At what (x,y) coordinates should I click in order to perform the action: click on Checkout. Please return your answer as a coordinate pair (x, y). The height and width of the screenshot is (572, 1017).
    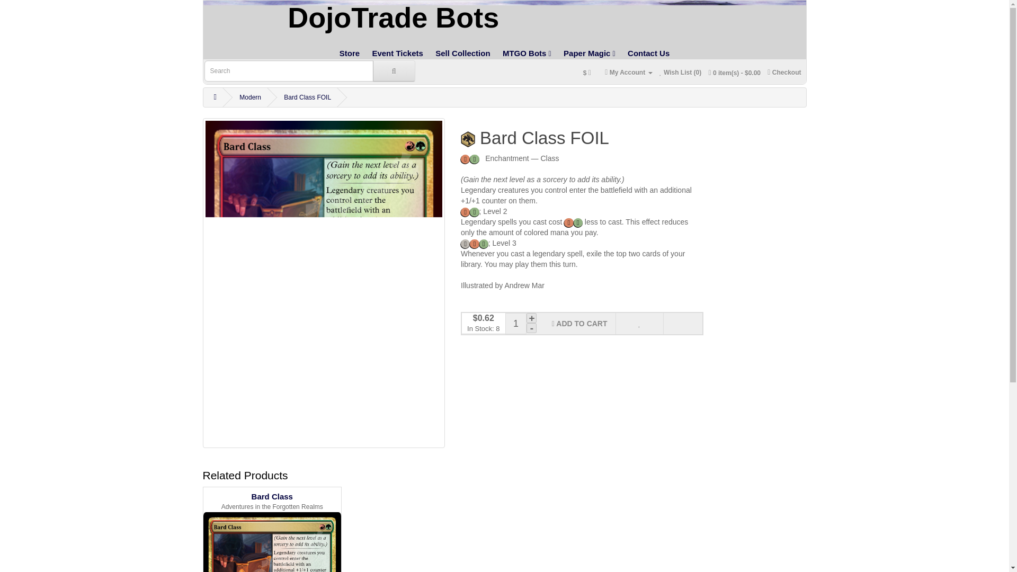
    Looking at the image, I should click on (784, 72).